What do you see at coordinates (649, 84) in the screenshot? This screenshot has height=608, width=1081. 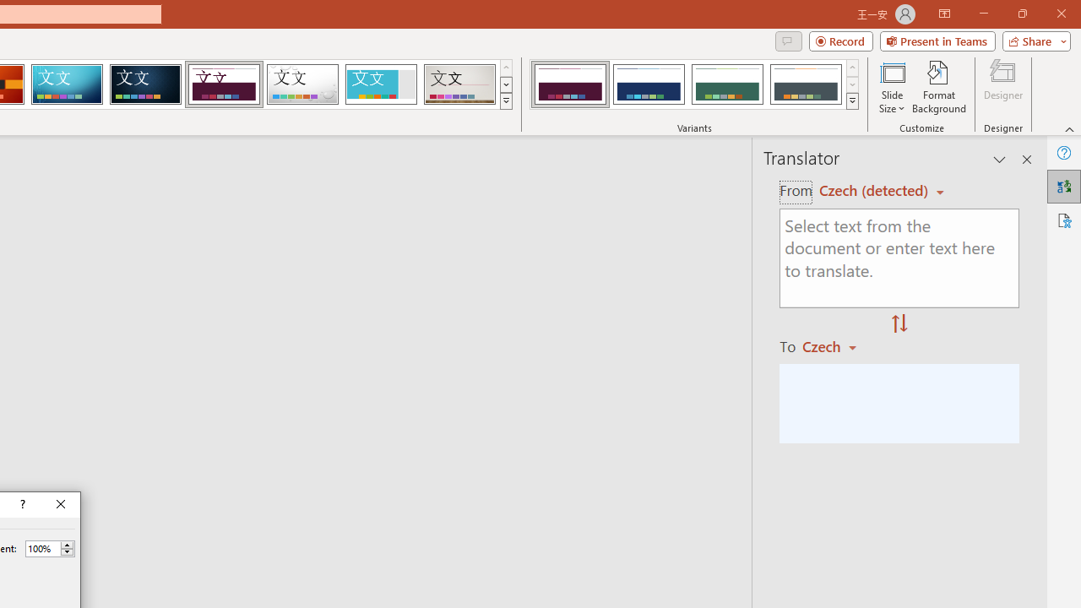 I see `Dividend Variant 2` at bounding box center [649, 84].